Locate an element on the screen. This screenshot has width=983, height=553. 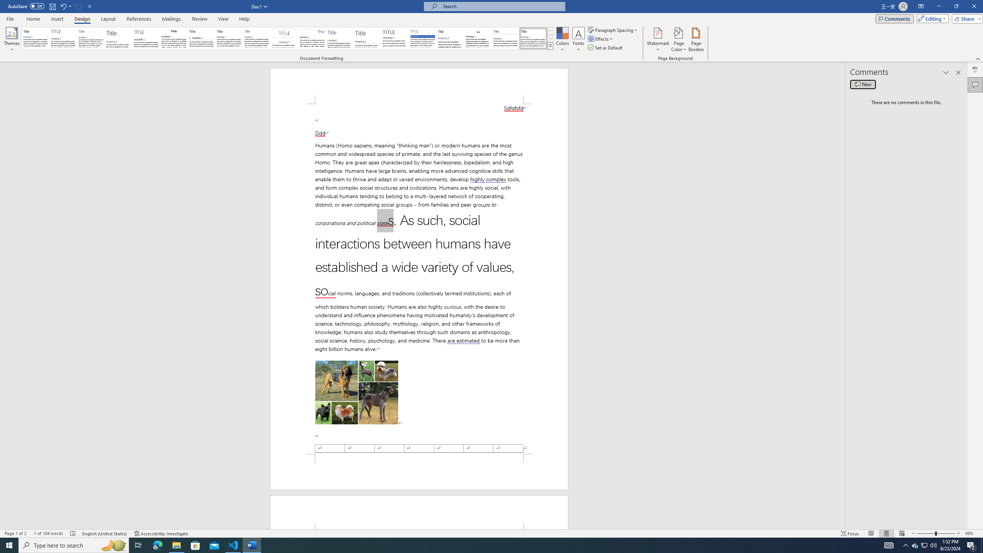
Accessibility Checker Accessibility: Investigate is located at coordinates (162, 533).